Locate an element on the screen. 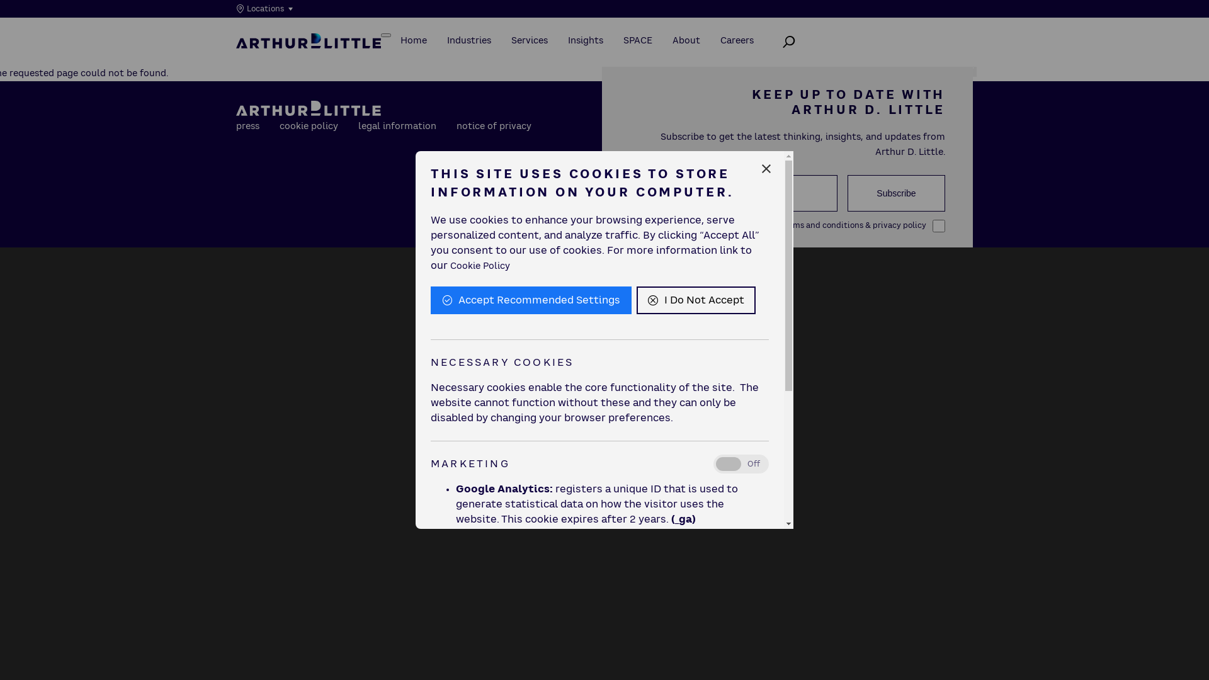  press is located at coordinates (248, 127).